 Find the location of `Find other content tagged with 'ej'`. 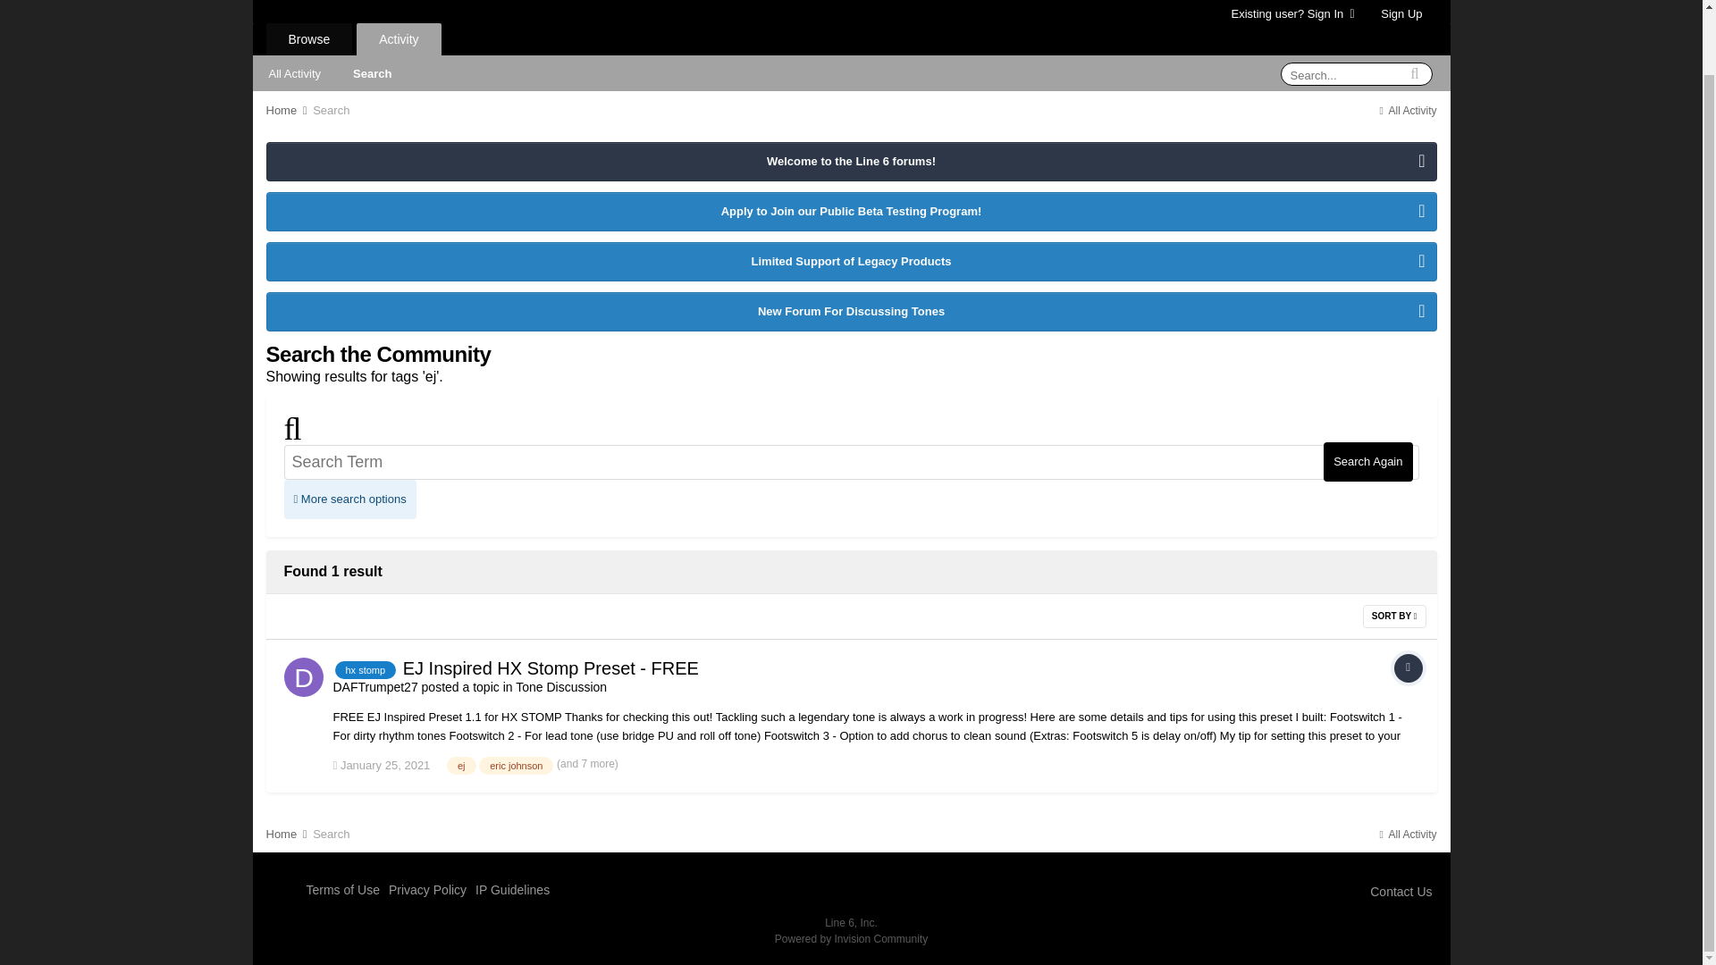

Find other content tagged with 'ej' is located at coordinates (461, 765).